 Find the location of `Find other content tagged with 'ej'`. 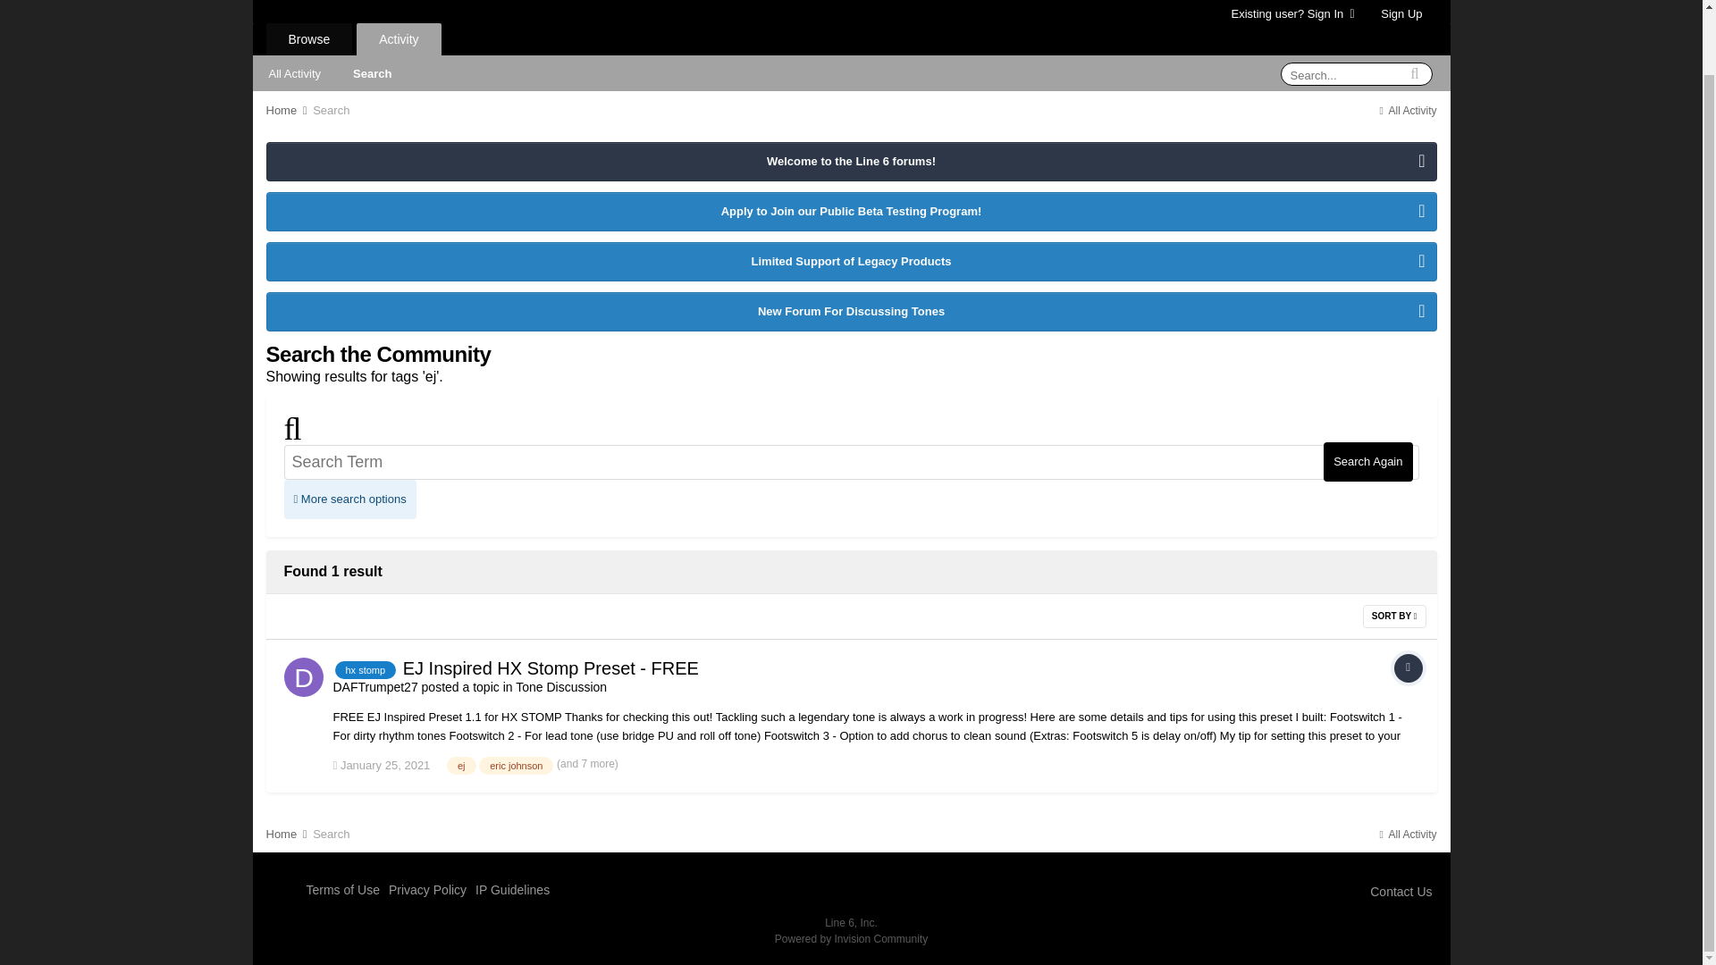

Find other content tagged with 'ej' is located at coordinates (461, 765).